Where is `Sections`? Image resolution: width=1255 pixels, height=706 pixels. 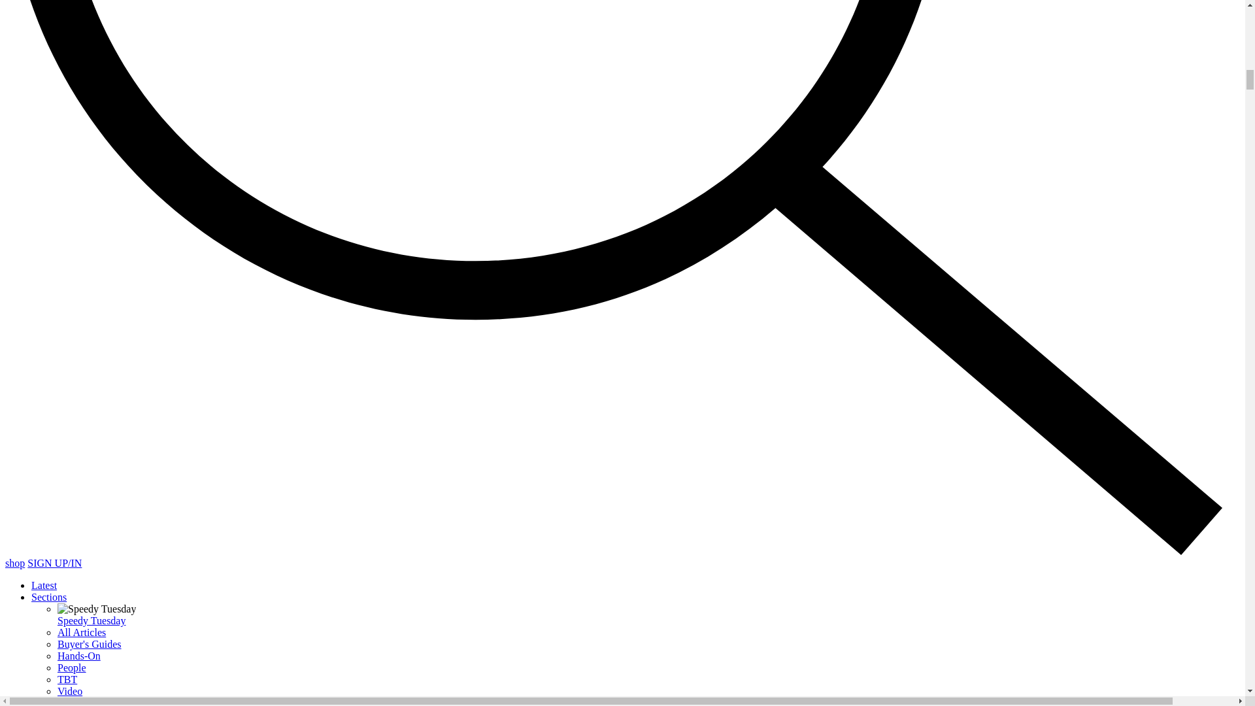
Sections is located at coordinates (48, 597).